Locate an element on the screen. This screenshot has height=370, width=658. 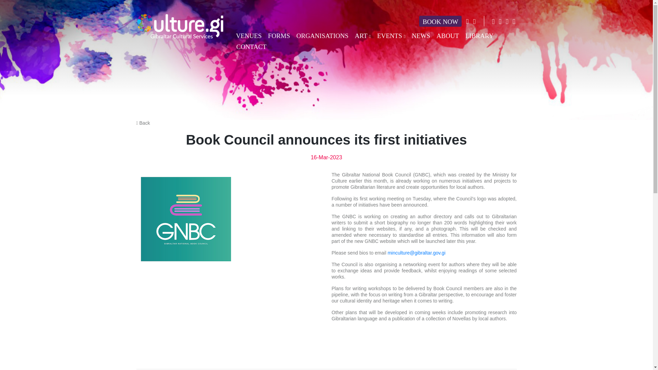
NEWS is located at coordinates (421, 35).